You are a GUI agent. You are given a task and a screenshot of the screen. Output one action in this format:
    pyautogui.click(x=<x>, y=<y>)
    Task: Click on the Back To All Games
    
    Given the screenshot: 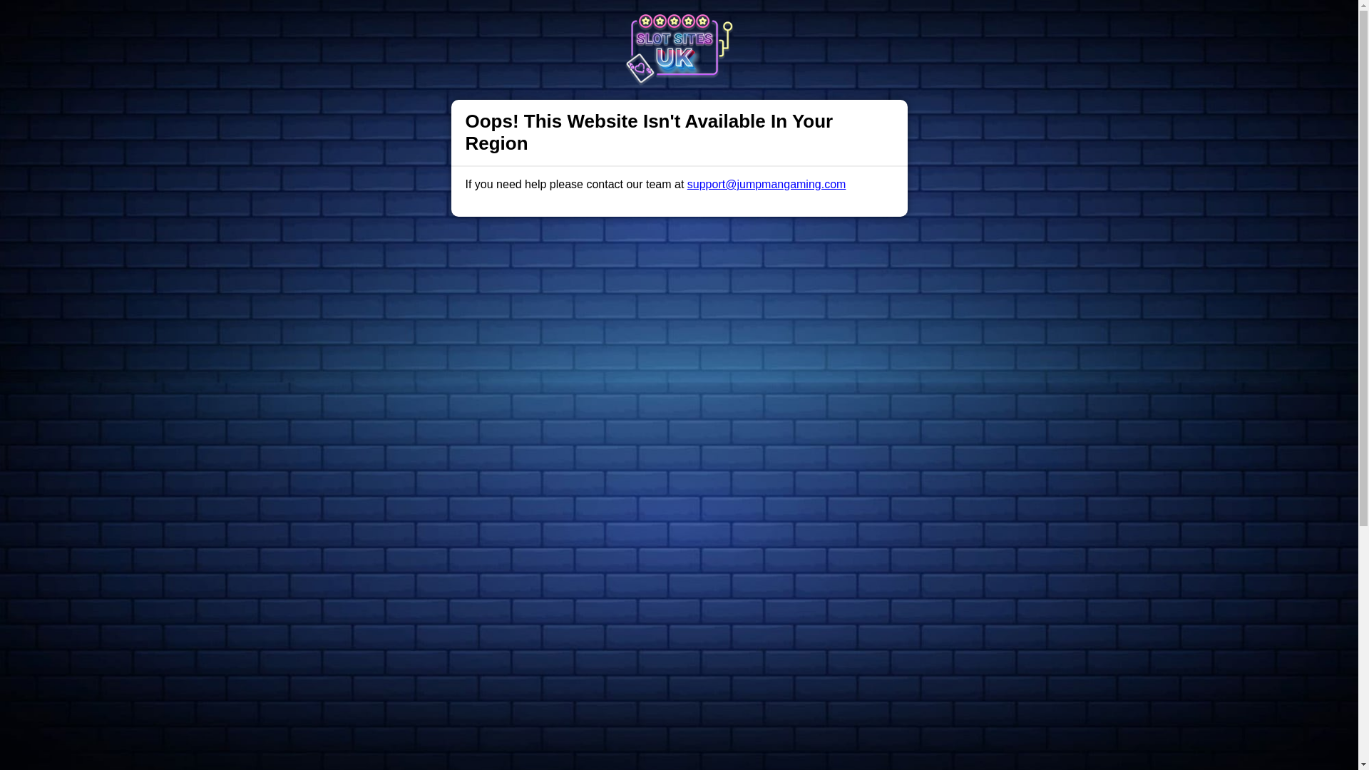 What is the action you would take?
    pyautogui.click(x=679, y=719)
    